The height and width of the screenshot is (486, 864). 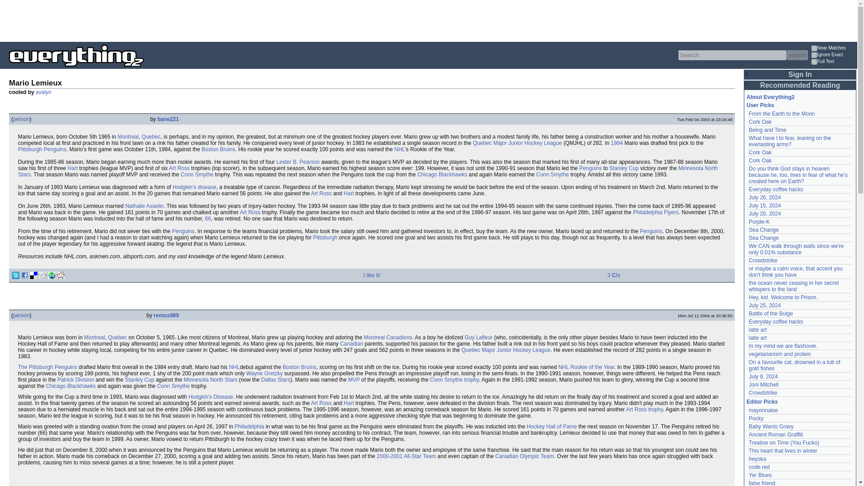 What do you see at coordinates (814, 55) in the screenshot?
I see `1` at bounding box center [814, 55].